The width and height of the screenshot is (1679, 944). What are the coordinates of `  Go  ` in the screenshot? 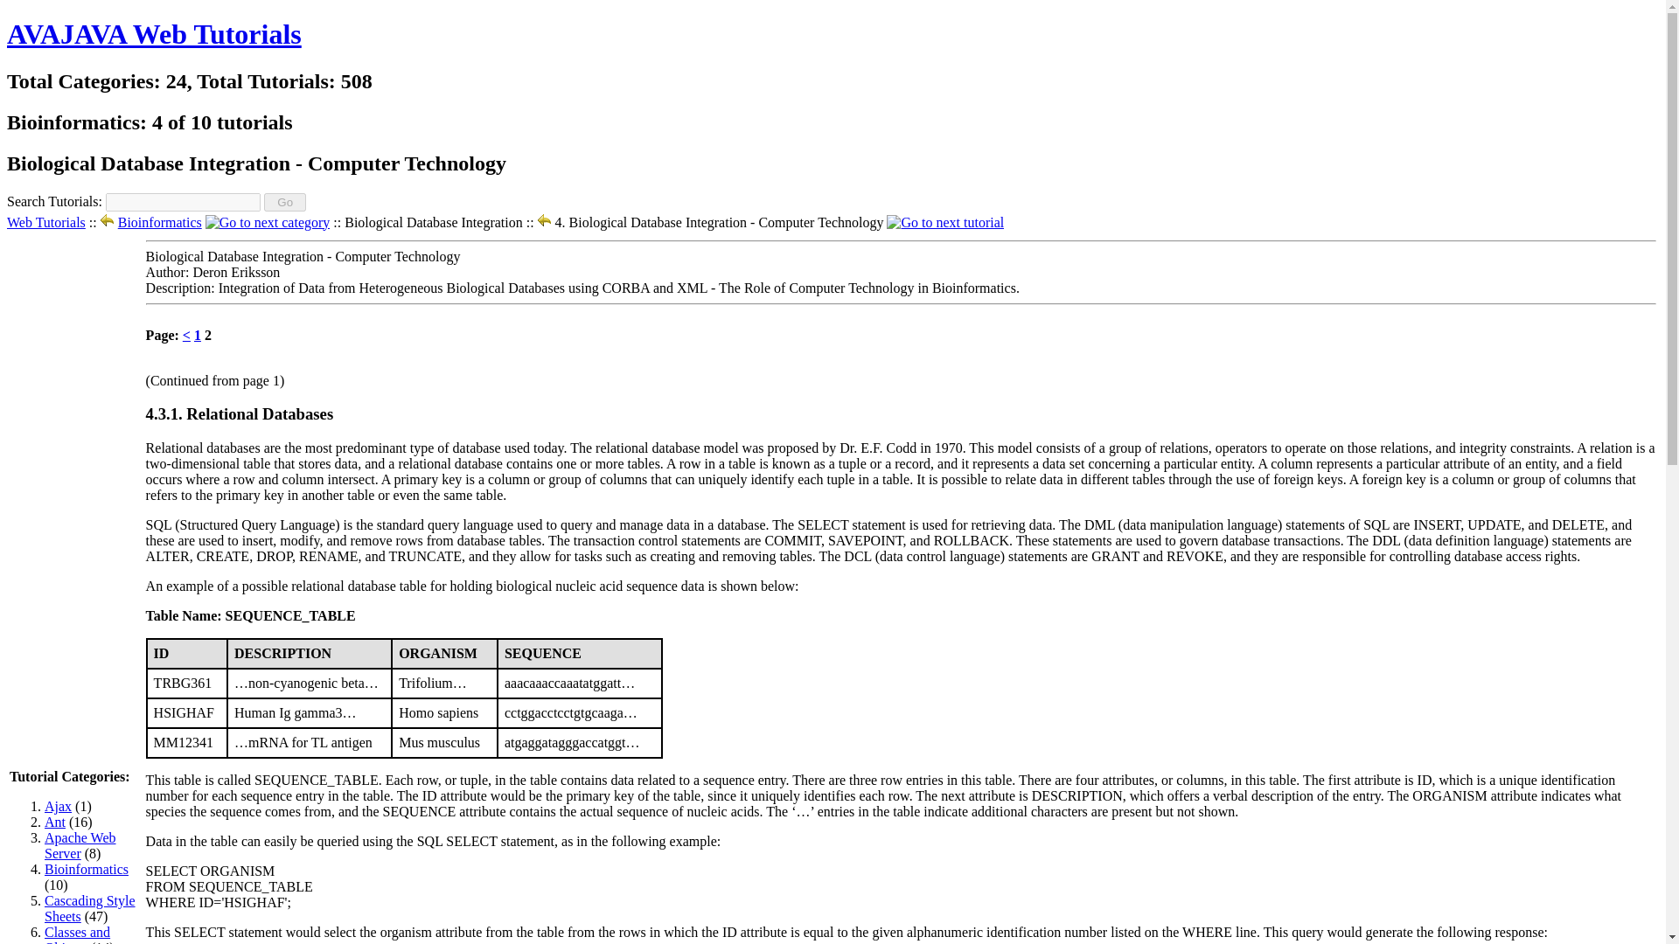 It's located at (285, 202).